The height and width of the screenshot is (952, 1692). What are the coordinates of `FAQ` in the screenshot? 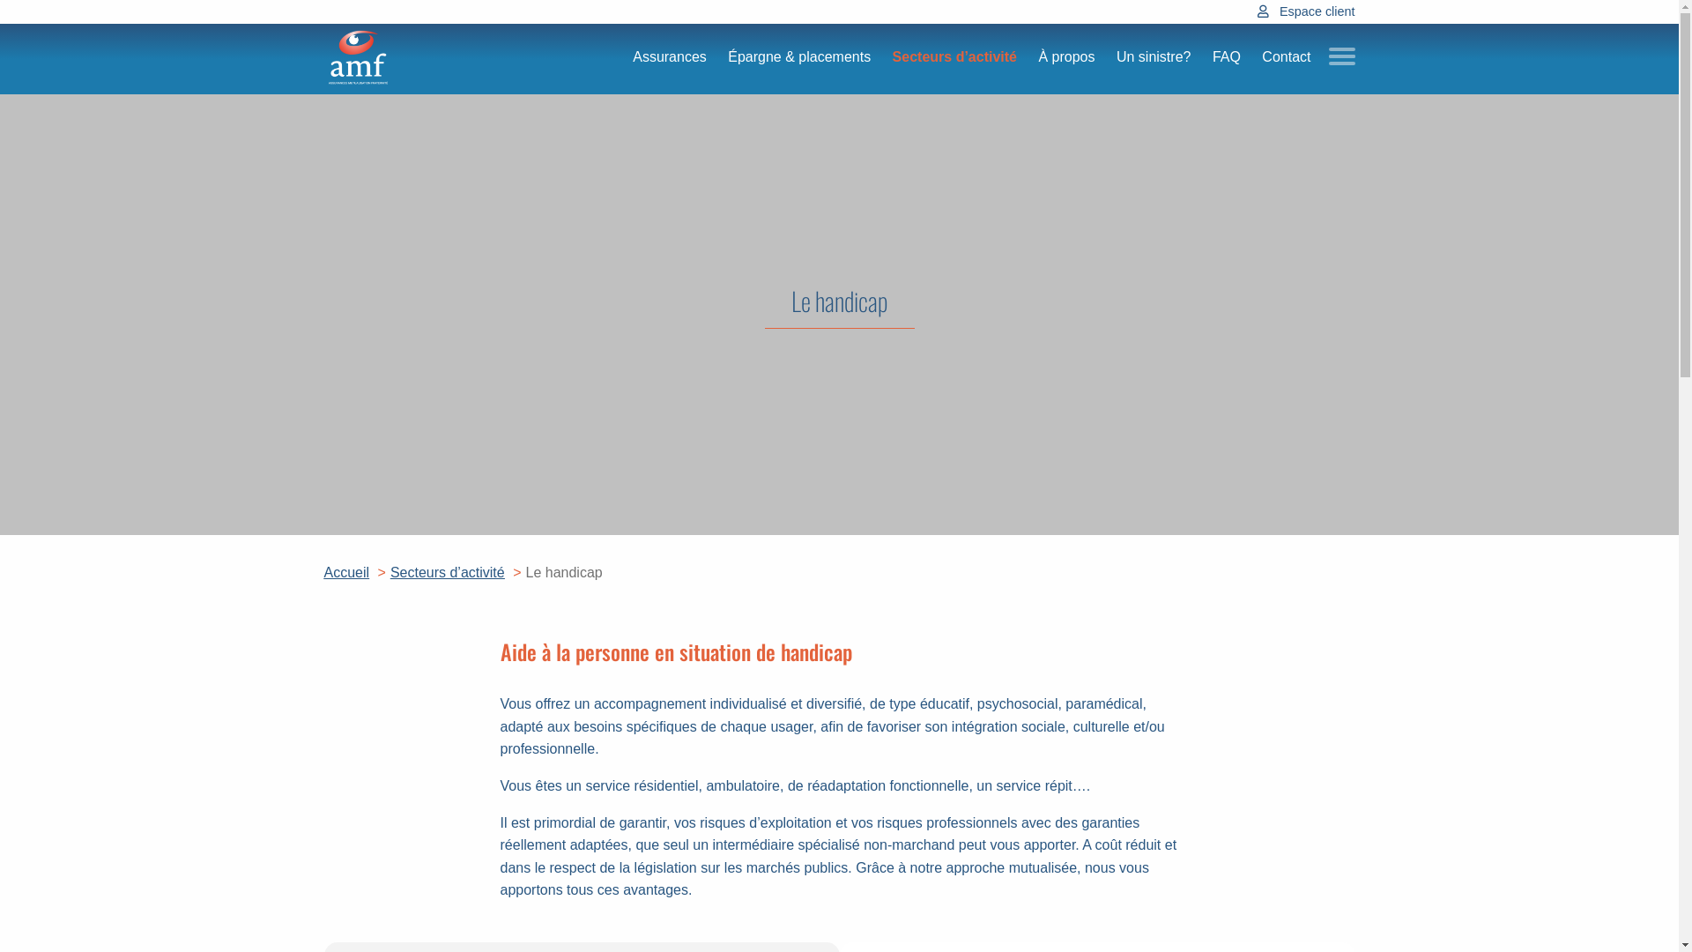 It's located at (1227, 58).